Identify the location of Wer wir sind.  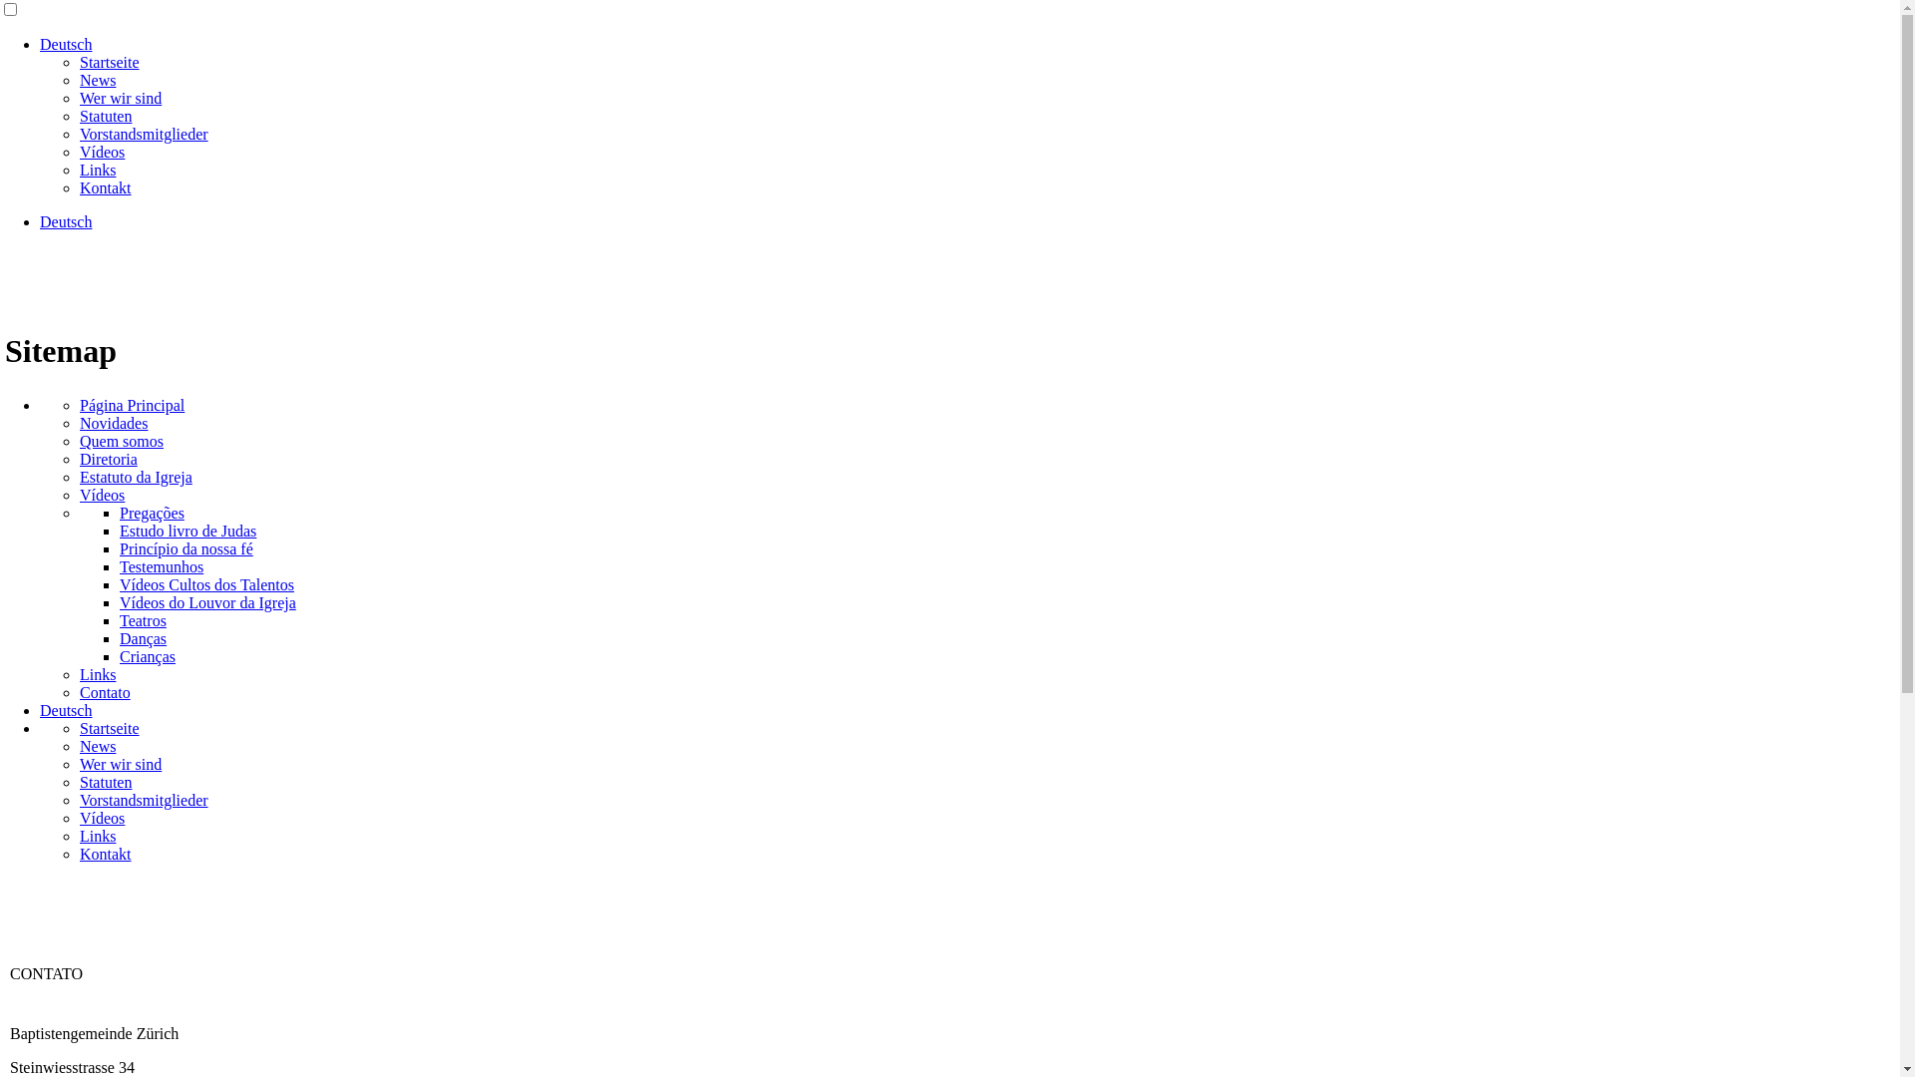
(121, 98).